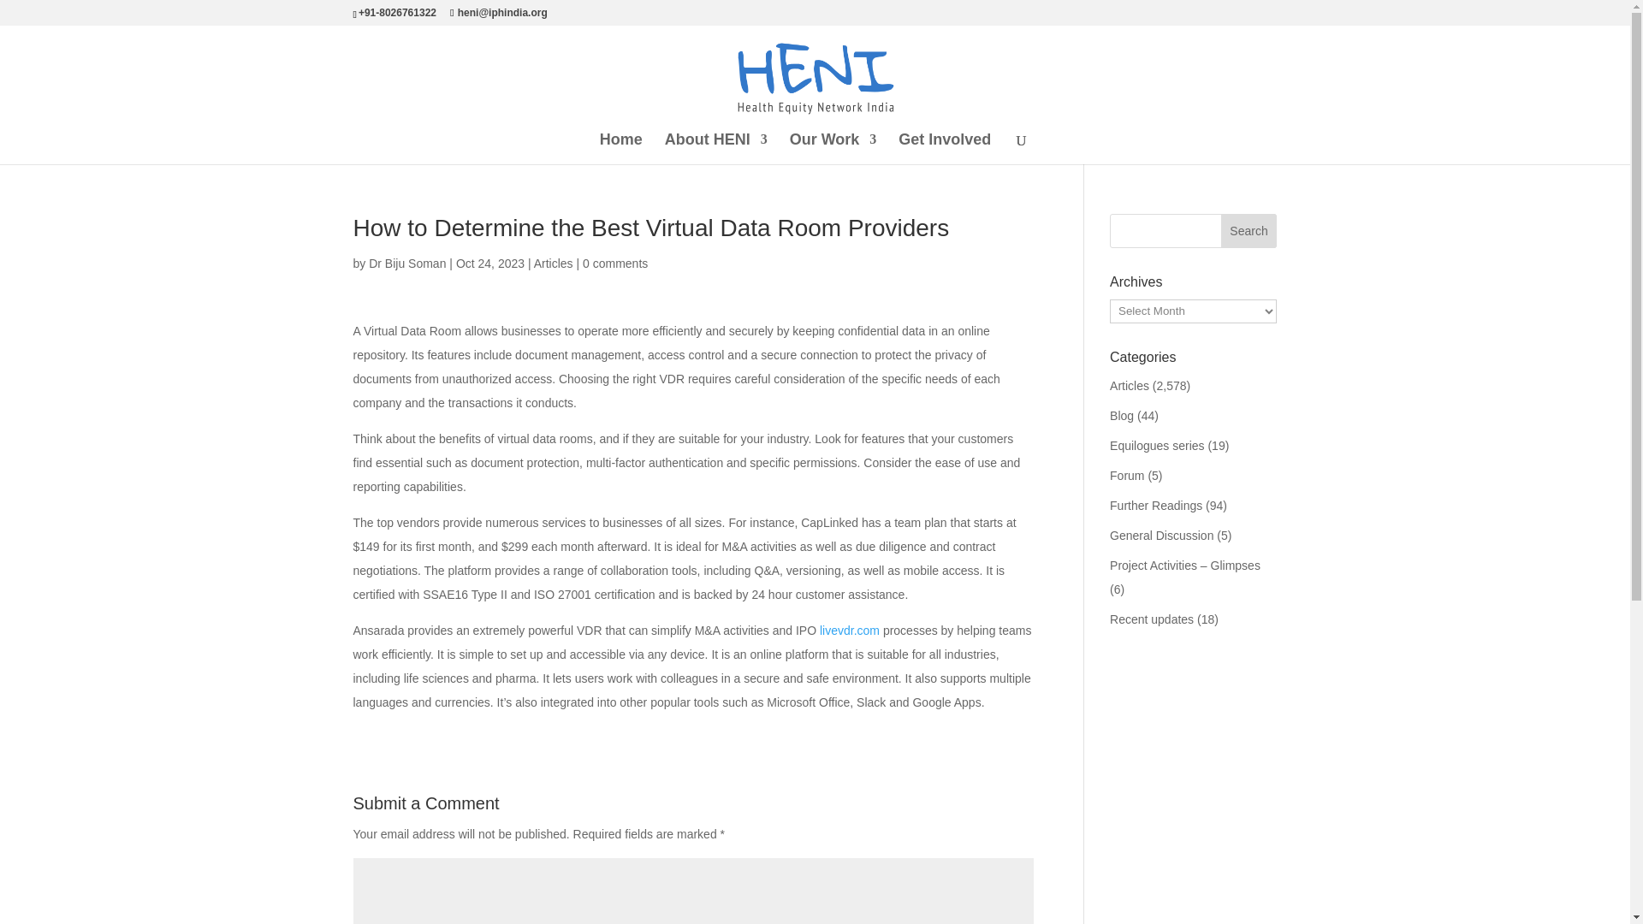  What do you see at coordinates (1130, 385) in the screenshot?
I see `Articles` at bounding box center [1130, 385].